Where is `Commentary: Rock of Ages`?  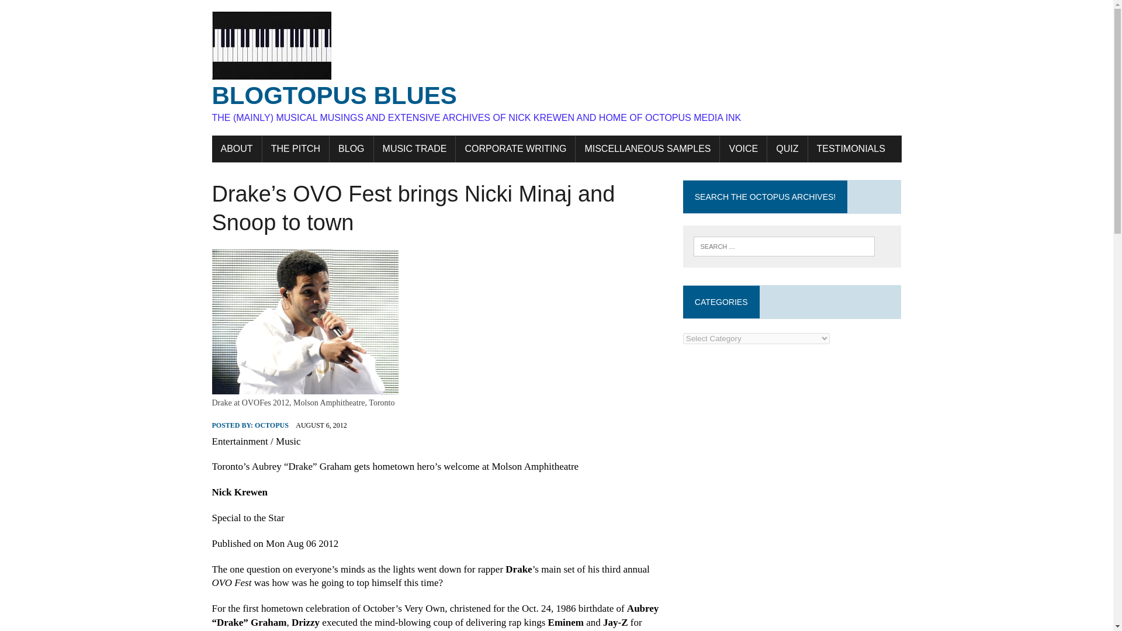 Commentary: Rock of Ages is located at coordinates (351, 148).